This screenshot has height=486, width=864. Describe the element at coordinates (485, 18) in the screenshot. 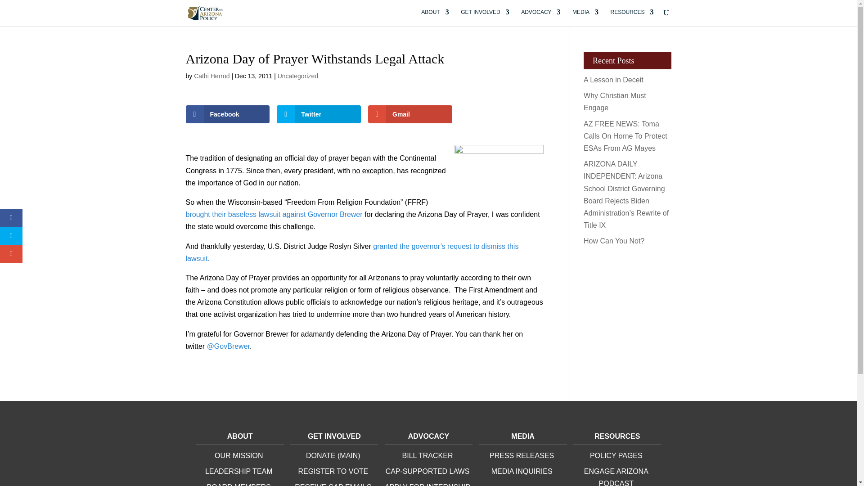

I see `GET INVOLVED` at that location.